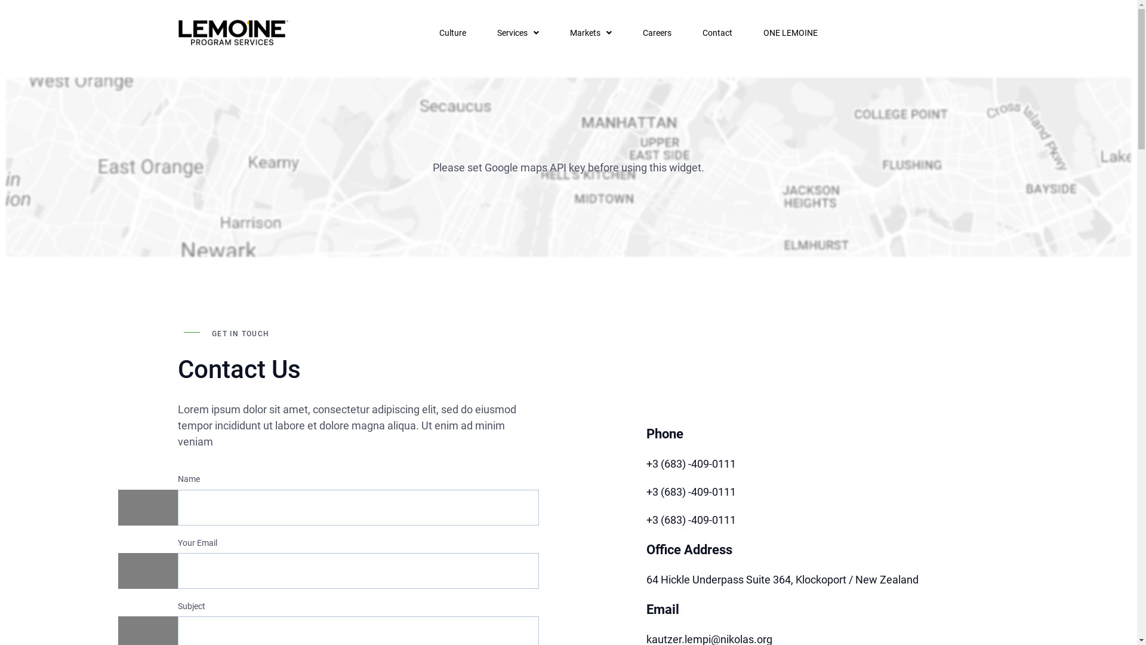 This screenshot has width=1146, height=645. Describe the element at coordinates (517, 32) in the screenshot. I see `Services` at that location.